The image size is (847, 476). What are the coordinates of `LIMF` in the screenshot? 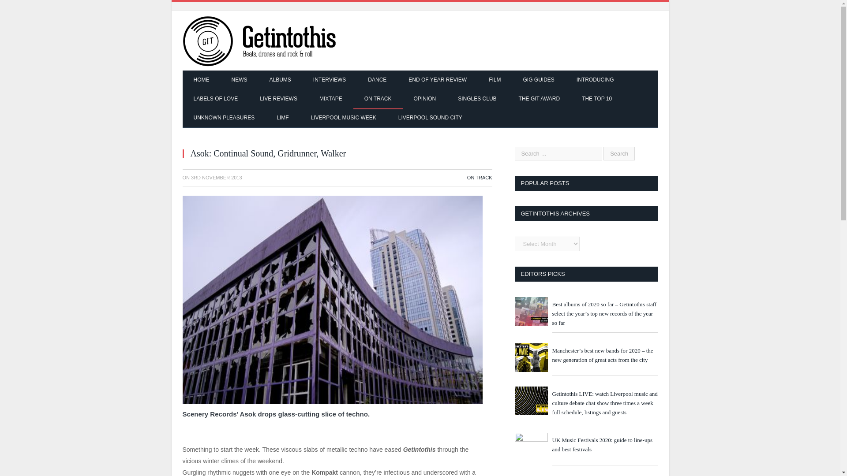 It's located at (282, 118).